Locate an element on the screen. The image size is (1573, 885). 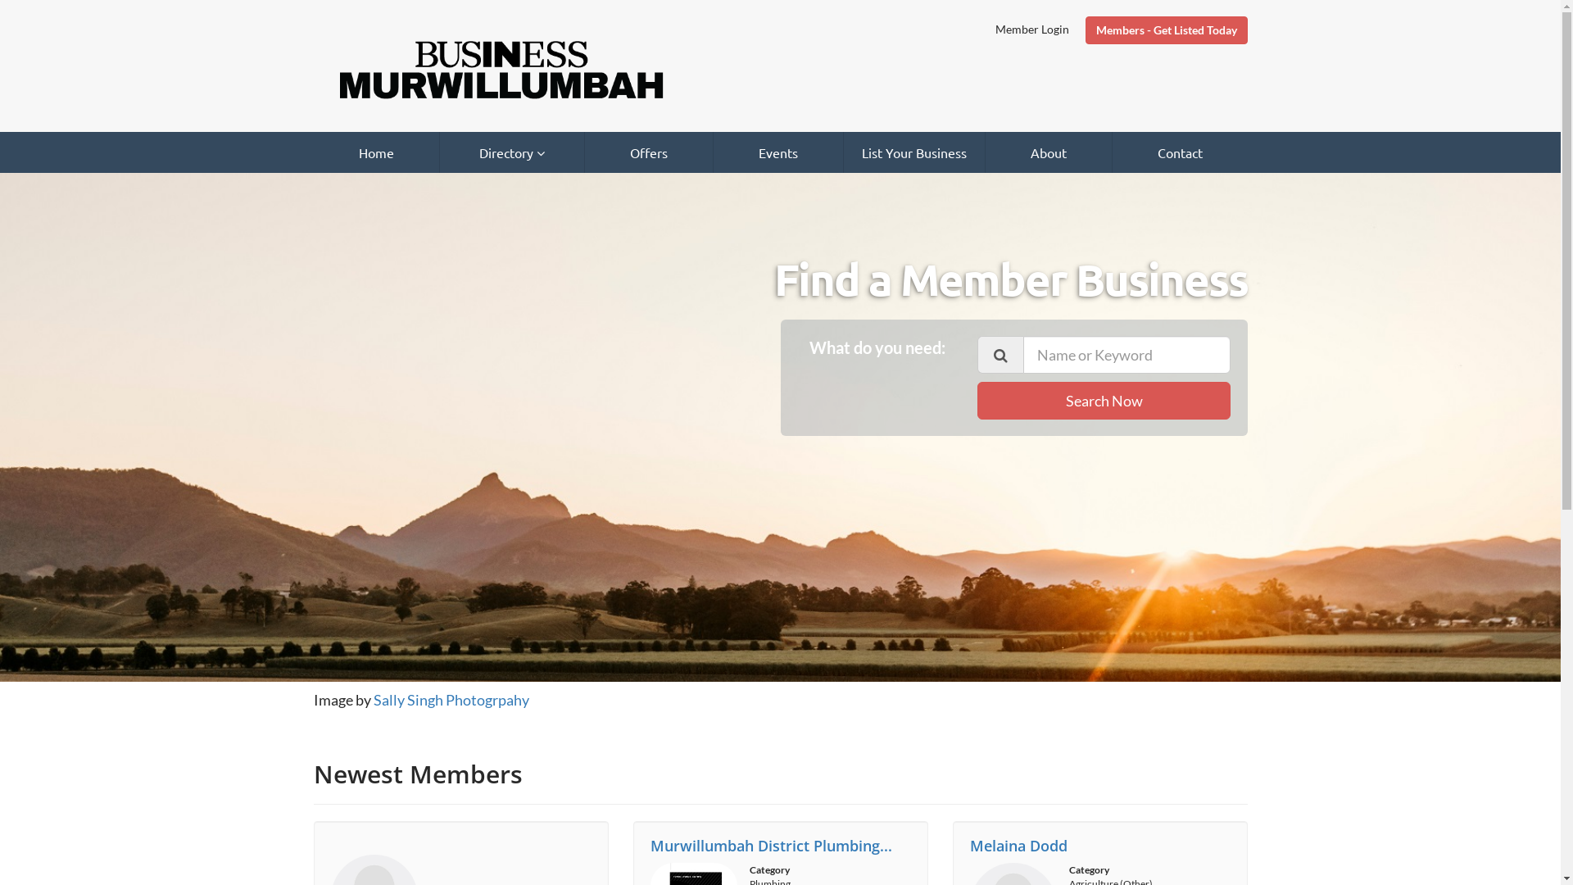
Sally Singh Photogrpahy is located at coordinates (451, 700).